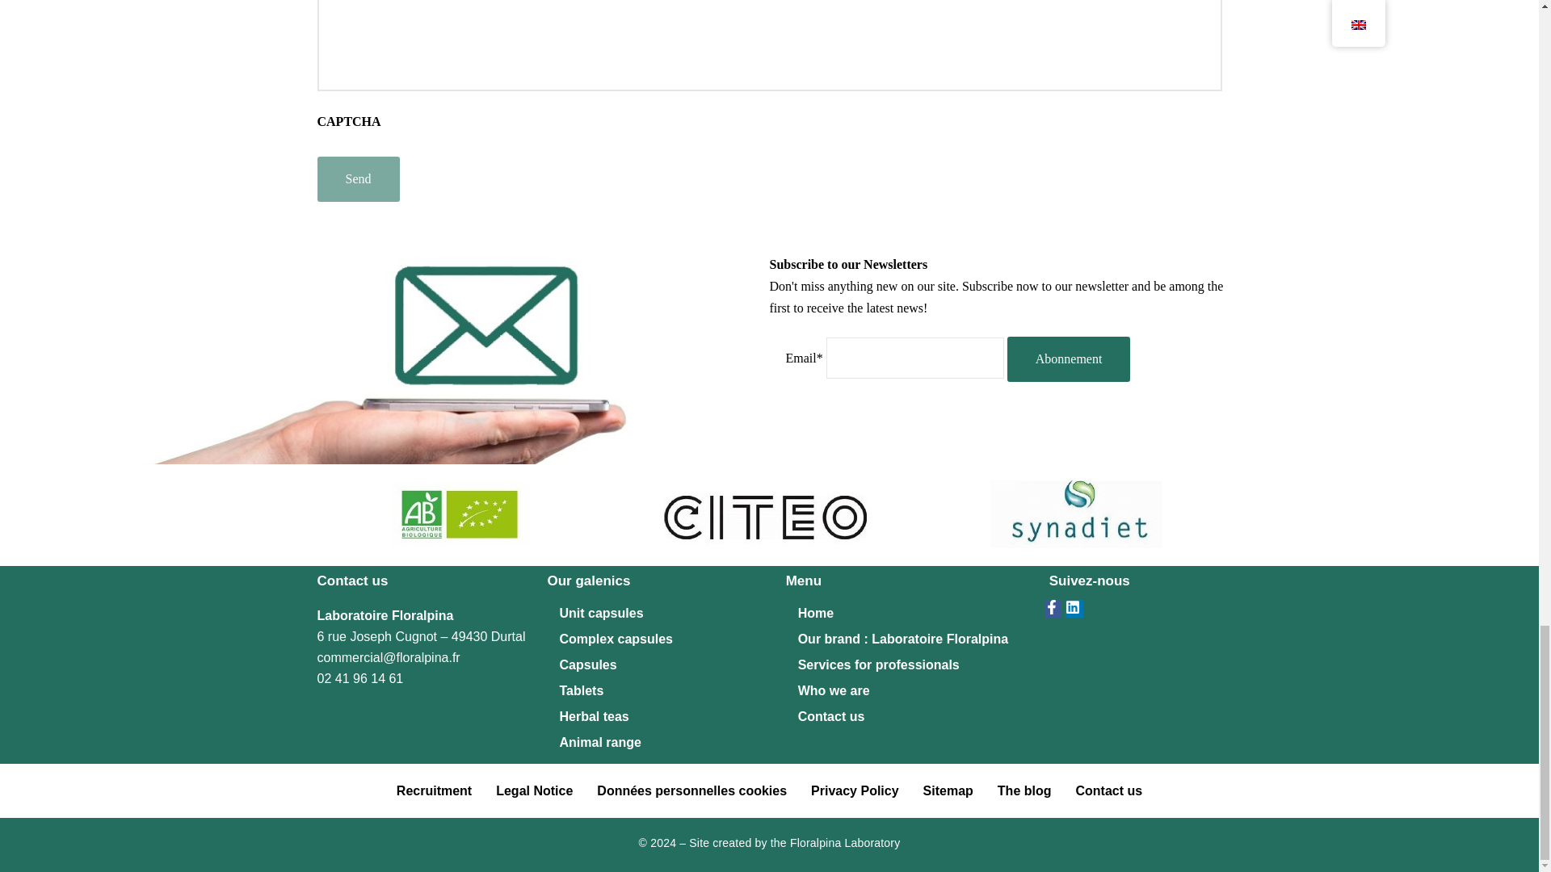 Image resolution: width=1551 pixels, height=872 pixels. What do you see at coordinates (658, 743) in the screenshot?
I see `Animal range` at bounding box center [658, 743].